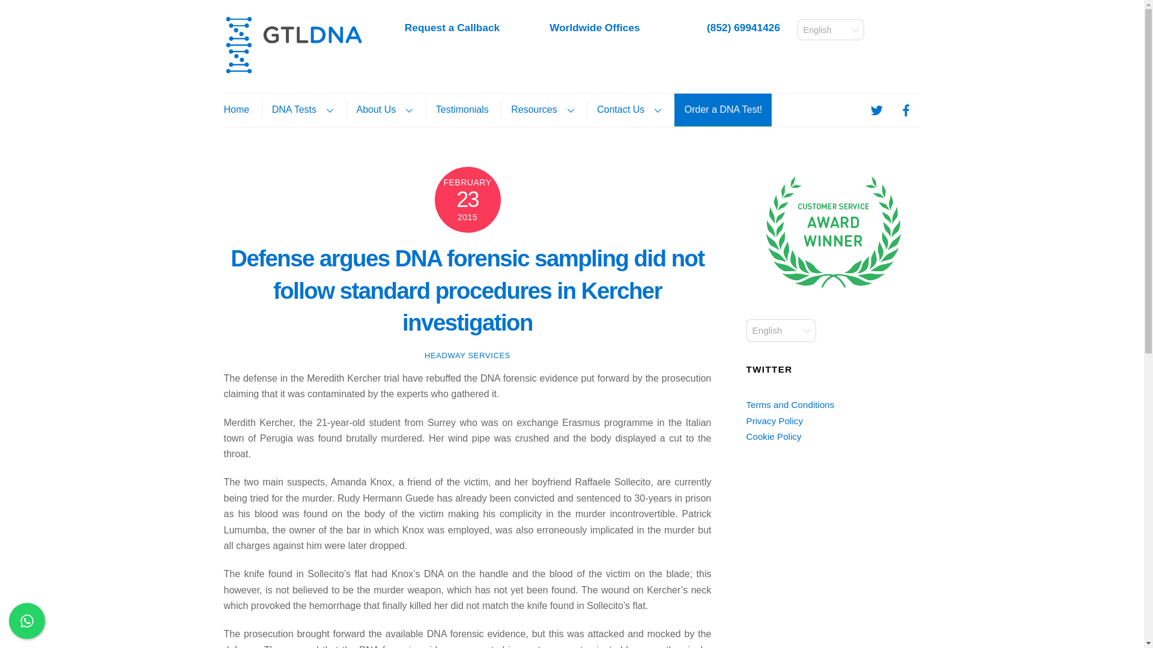 The height and width of the screenshot is (648, 1153). What do you see at coordinates (303, 109) in the screenshot?
I see `DNA Tests` at bounding box center [303, 109].